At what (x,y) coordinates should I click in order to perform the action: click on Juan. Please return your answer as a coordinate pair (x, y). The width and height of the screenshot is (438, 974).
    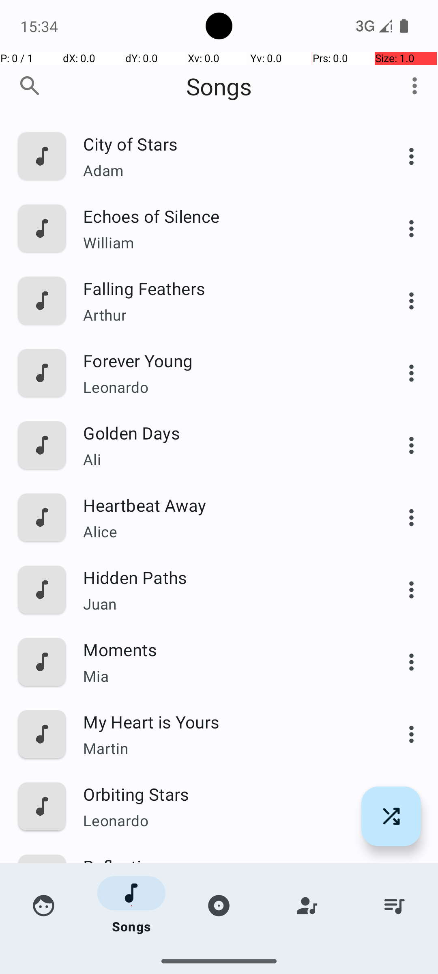
    Looking at the image, I should click on (226, 604).